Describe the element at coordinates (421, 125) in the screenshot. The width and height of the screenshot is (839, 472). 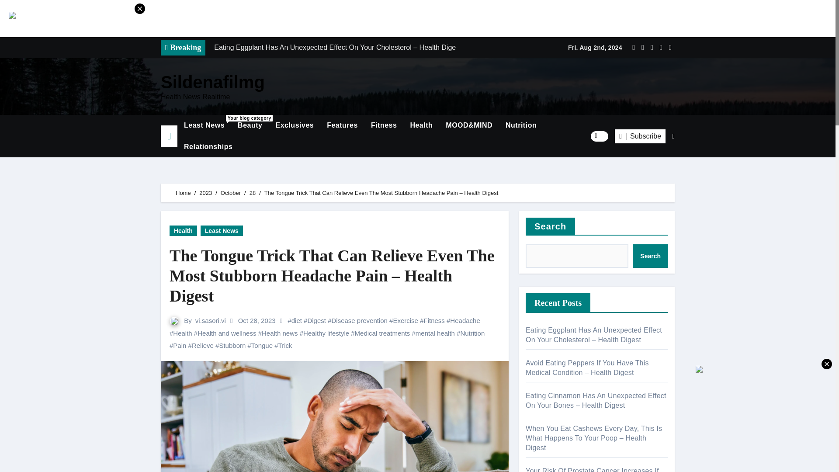
I see `Health` at that location.